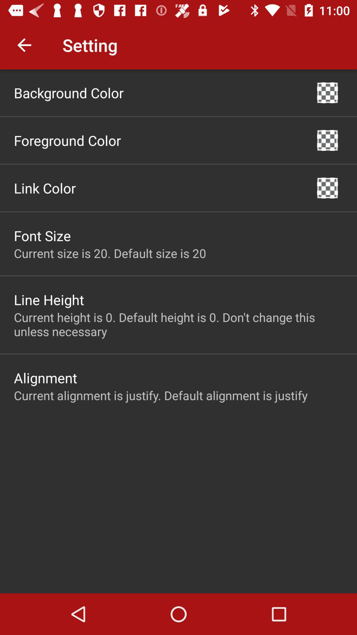  What do you see at coordinates (67, 140) in the screenshot?
I see `press the foreground color` at bounding box center [67, 140].